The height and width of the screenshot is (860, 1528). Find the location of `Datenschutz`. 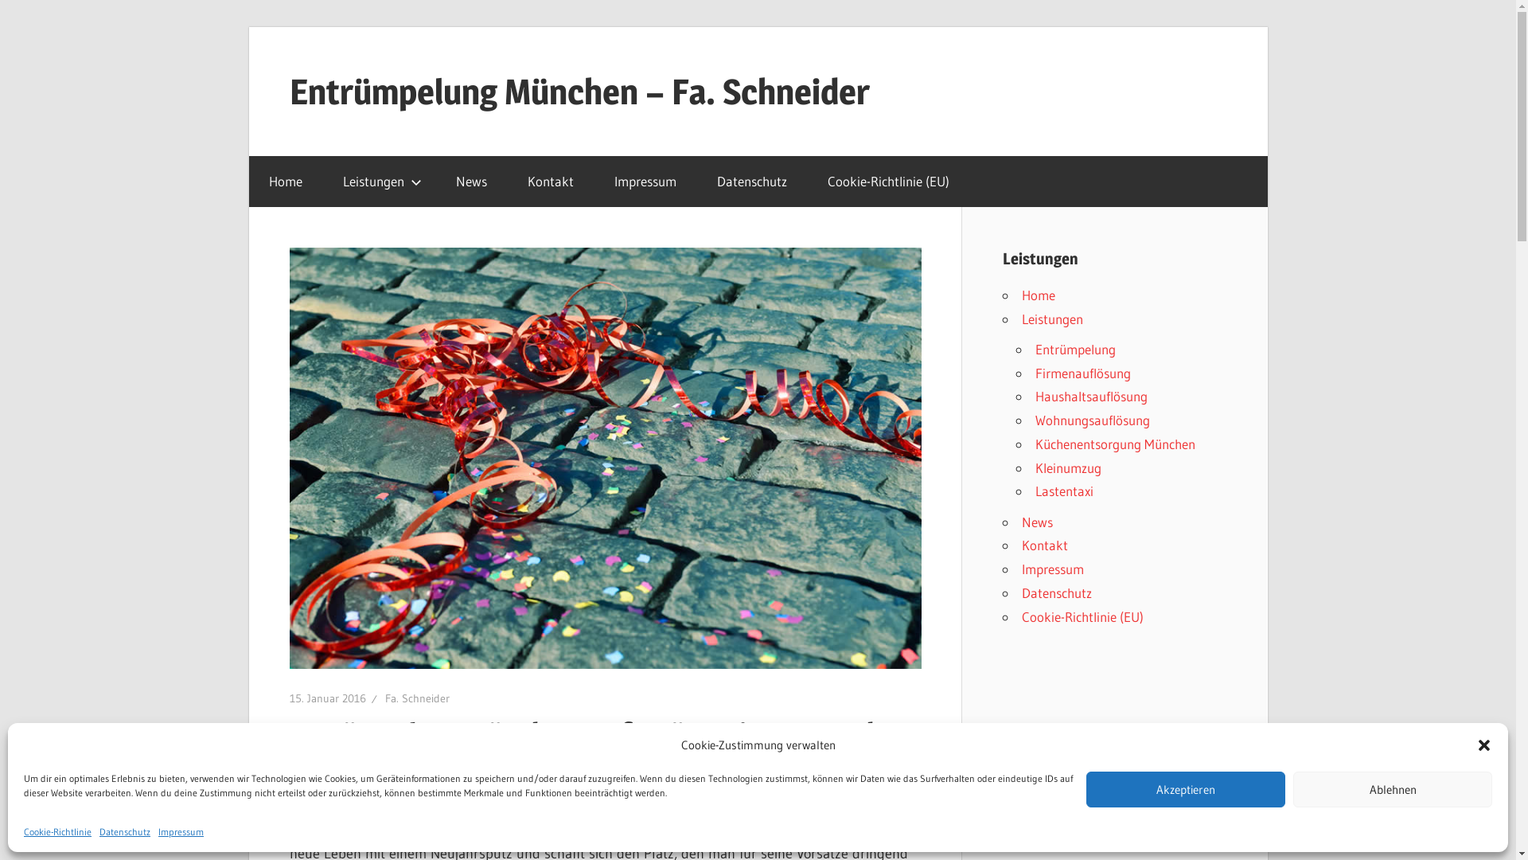

Datenschutz is located at coordinates (1057, 592).